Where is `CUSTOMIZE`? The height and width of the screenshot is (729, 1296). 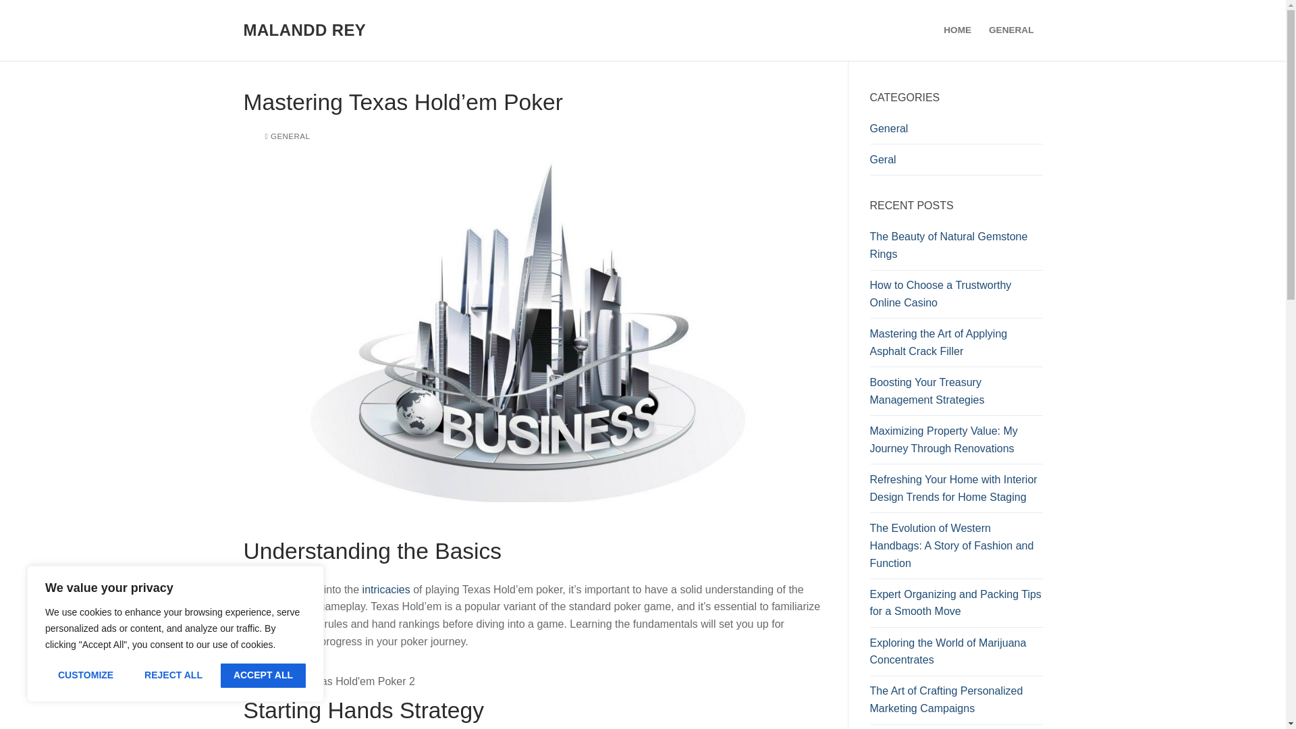 CUSTOMIZE is located at coordinates (85, 675).